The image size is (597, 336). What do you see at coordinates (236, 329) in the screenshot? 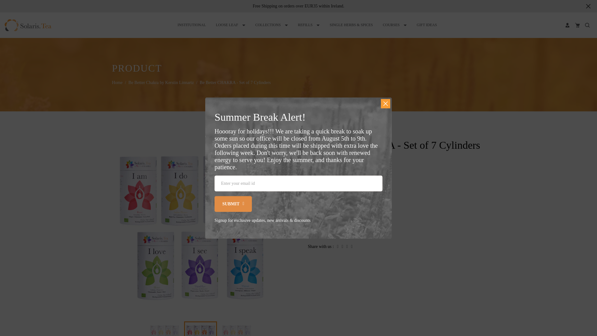
I see `Be Better CHAKRA - Set of 7 Cylinders` at bounding box center [236, 329].